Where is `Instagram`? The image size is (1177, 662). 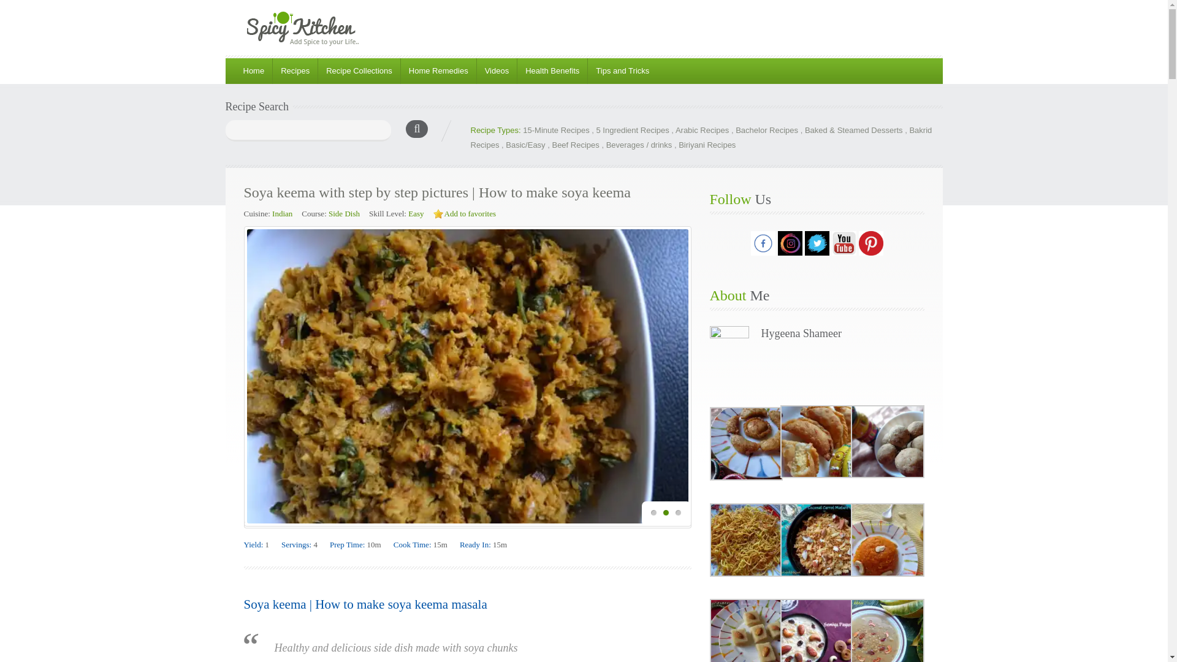 Instagram is located at coordinates (789, 254).